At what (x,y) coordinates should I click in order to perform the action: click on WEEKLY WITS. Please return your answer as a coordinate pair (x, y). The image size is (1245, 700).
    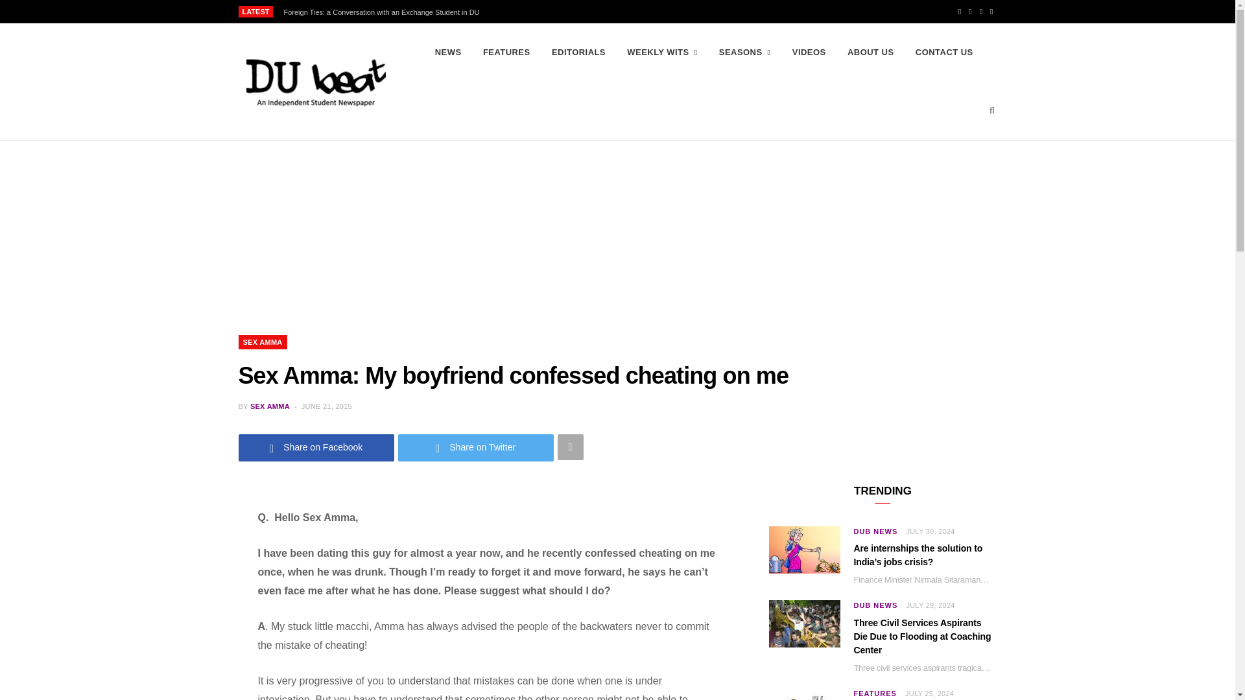
    Looking at the image, I should click on (662, 52).